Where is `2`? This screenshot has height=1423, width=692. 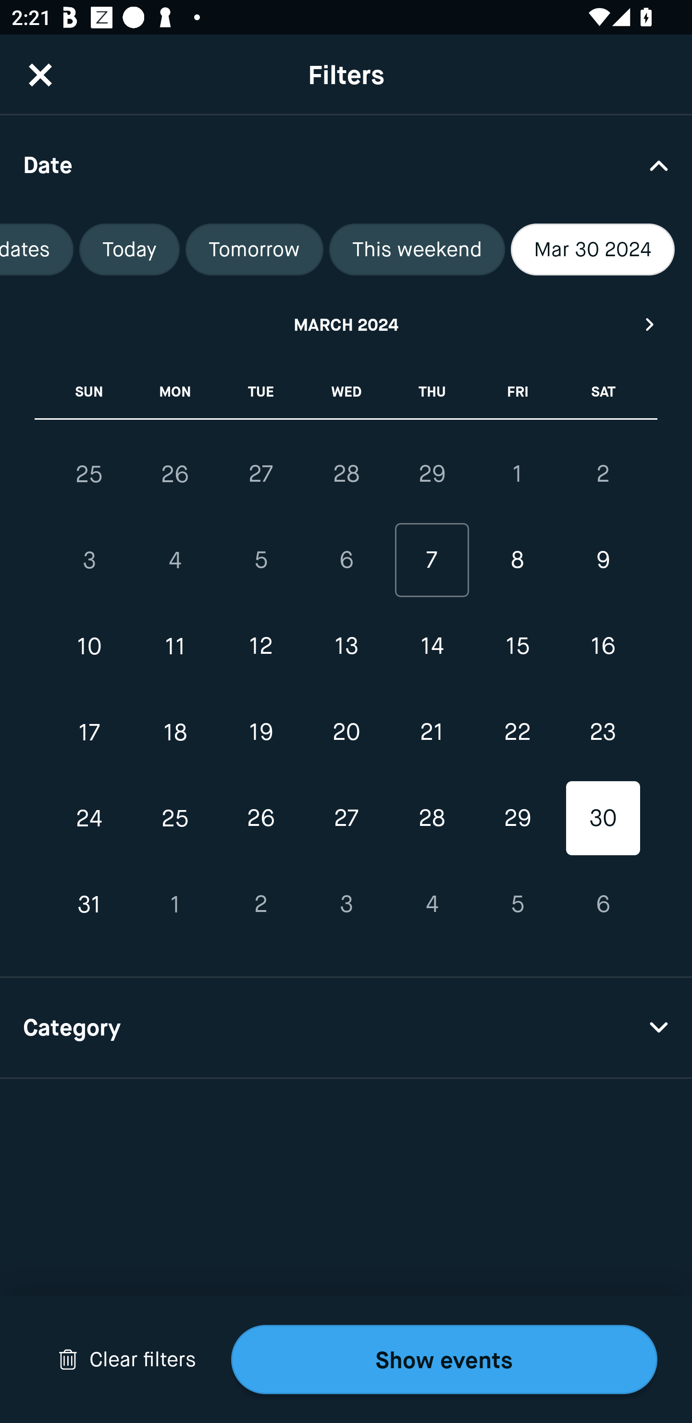
2 is located at coordinates (260, 904).